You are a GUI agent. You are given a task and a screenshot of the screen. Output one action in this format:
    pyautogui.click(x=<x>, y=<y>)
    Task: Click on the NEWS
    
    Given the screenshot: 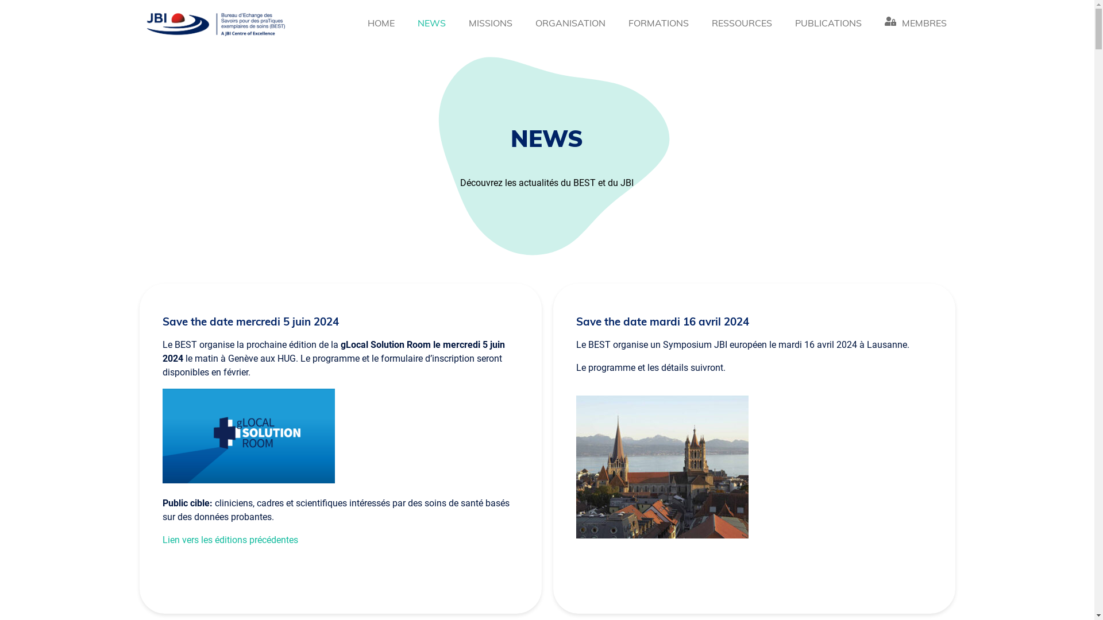 What is the action you would take?
    pyautogui.click(x=432, y=24)
    